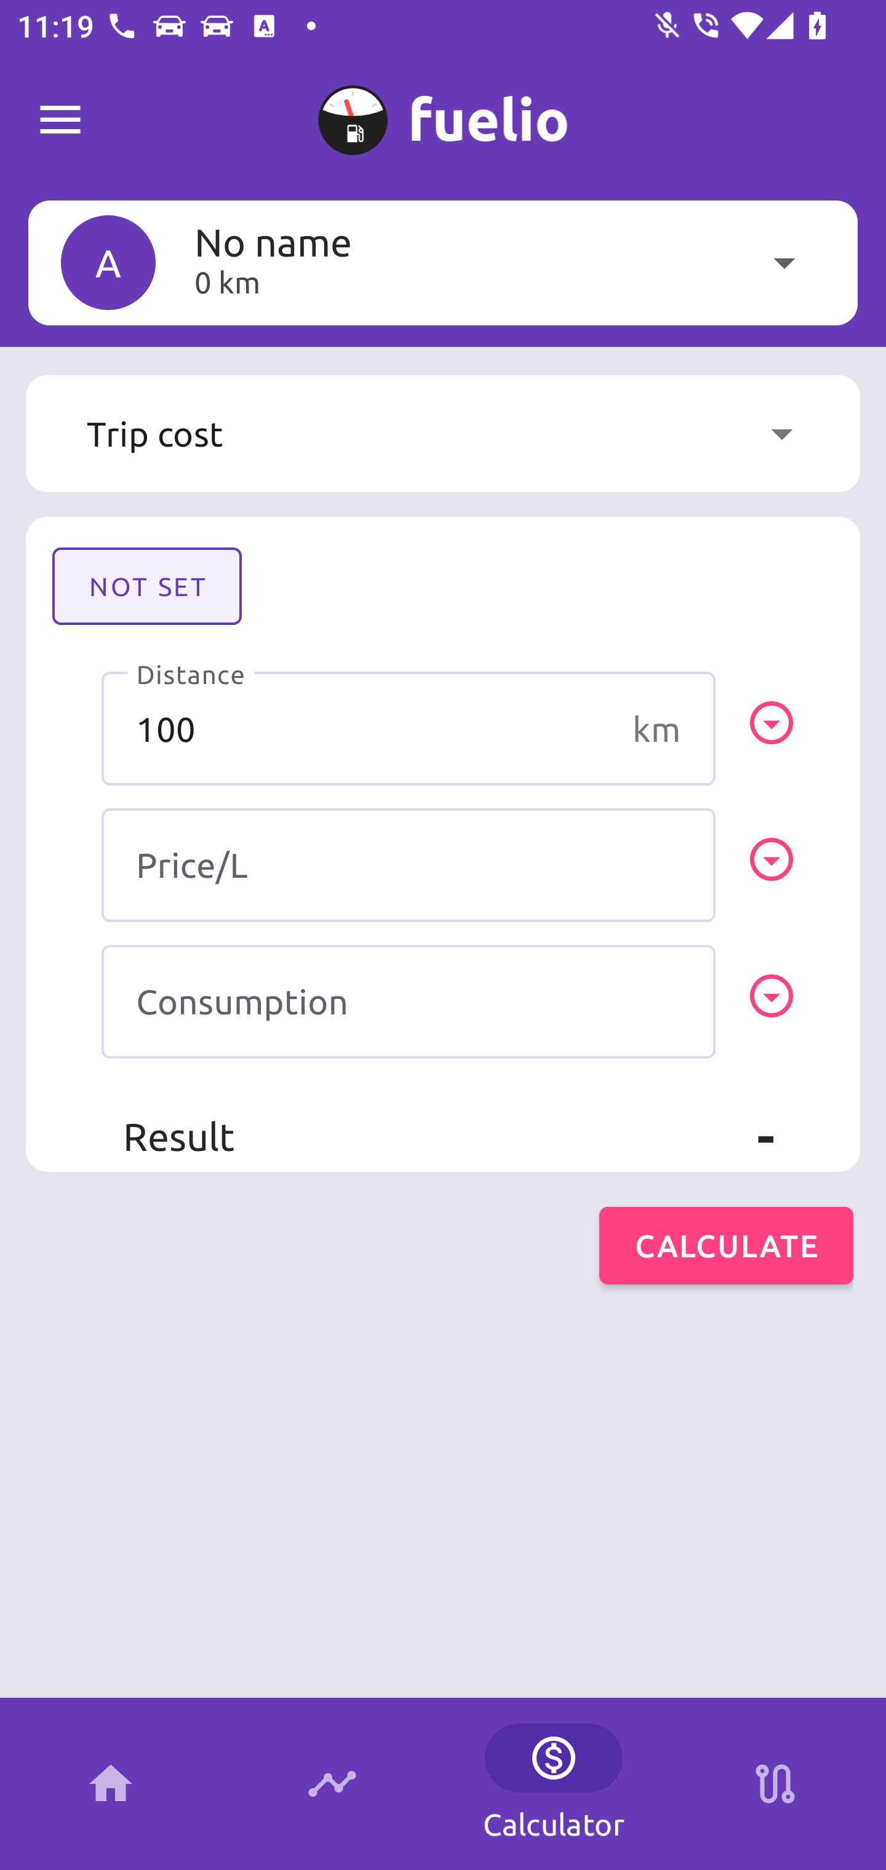 The width and height of the screenshot is (886, 1870). I want to click on A No name 0 km, so click(443, 262).